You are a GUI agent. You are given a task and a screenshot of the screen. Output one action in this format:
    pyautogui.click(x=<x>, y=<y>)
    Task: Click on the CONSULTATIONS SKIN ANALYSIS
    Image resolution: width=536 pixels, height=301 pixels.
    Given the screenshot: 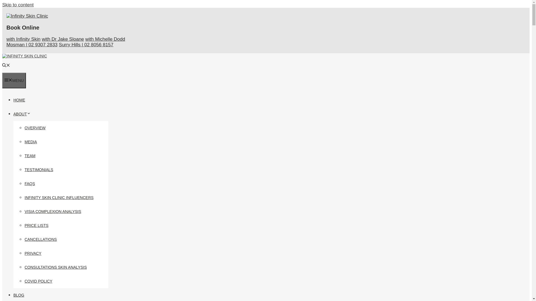 What is the action you would take?
    pyautogui.click(x=56, y=267)
    